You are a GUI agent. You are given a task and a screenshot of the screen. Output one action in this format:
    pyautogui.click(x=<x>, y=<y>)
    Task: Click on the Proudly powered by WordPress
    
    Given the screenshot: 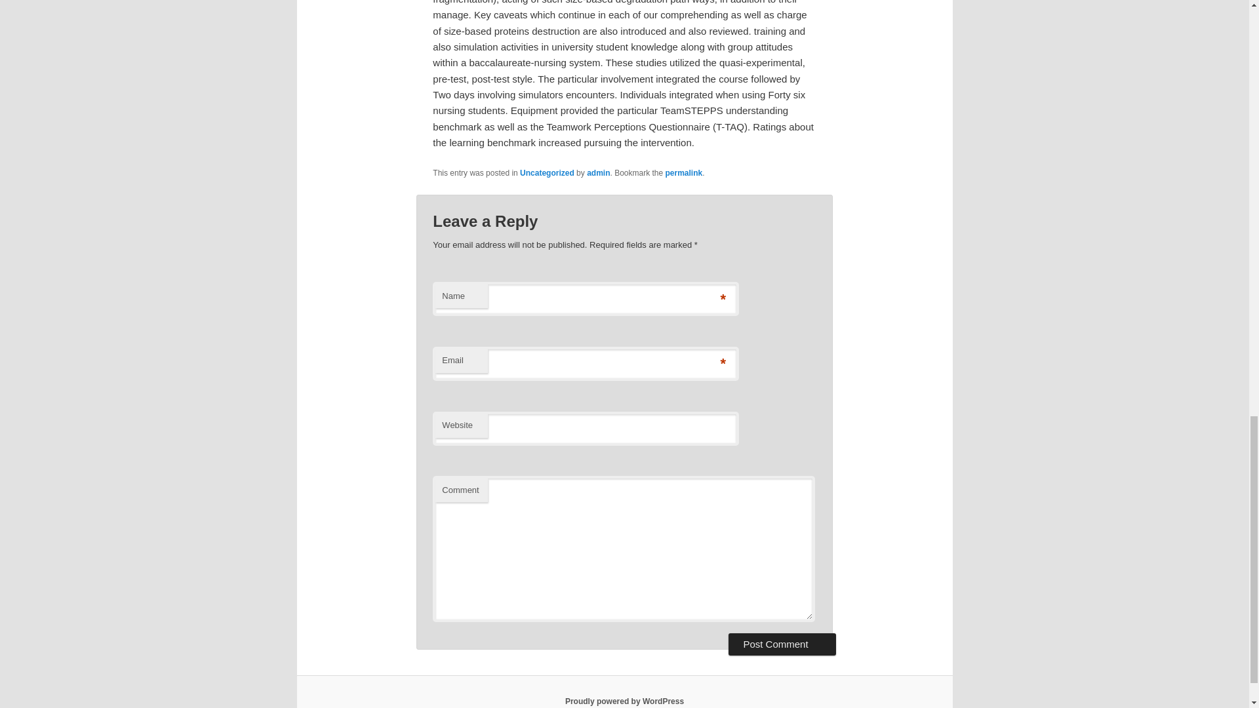 What is the action you would take?
    pyautogui.click(x=624, y=701)
    